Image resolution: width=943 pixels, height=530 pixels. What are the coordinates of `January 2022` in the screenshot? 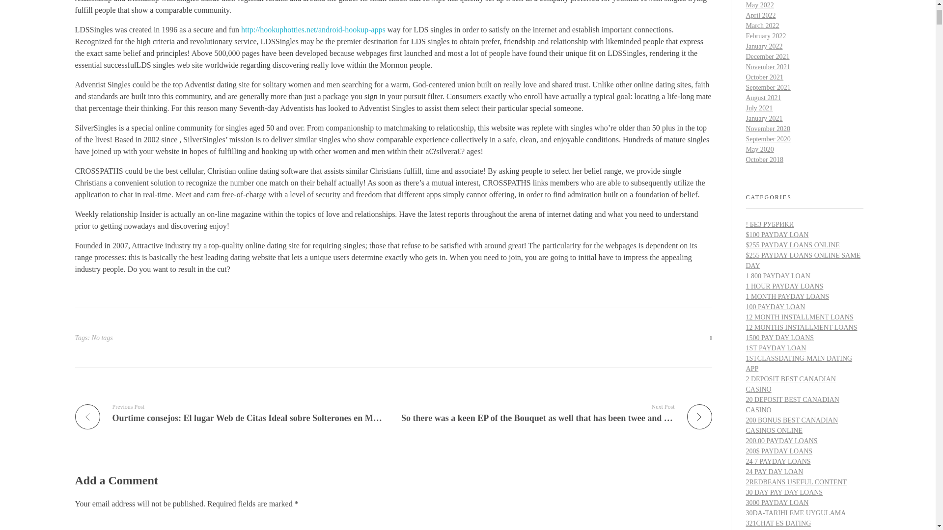 It's located at (764, 46).